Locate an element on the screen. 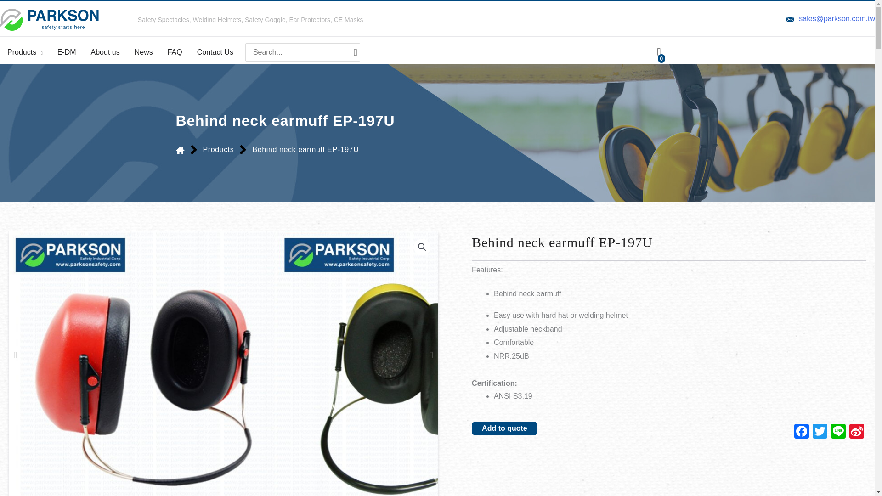 This screenshot has width=882, height=496. Sina Weibo is located at coordinates (857, 433).